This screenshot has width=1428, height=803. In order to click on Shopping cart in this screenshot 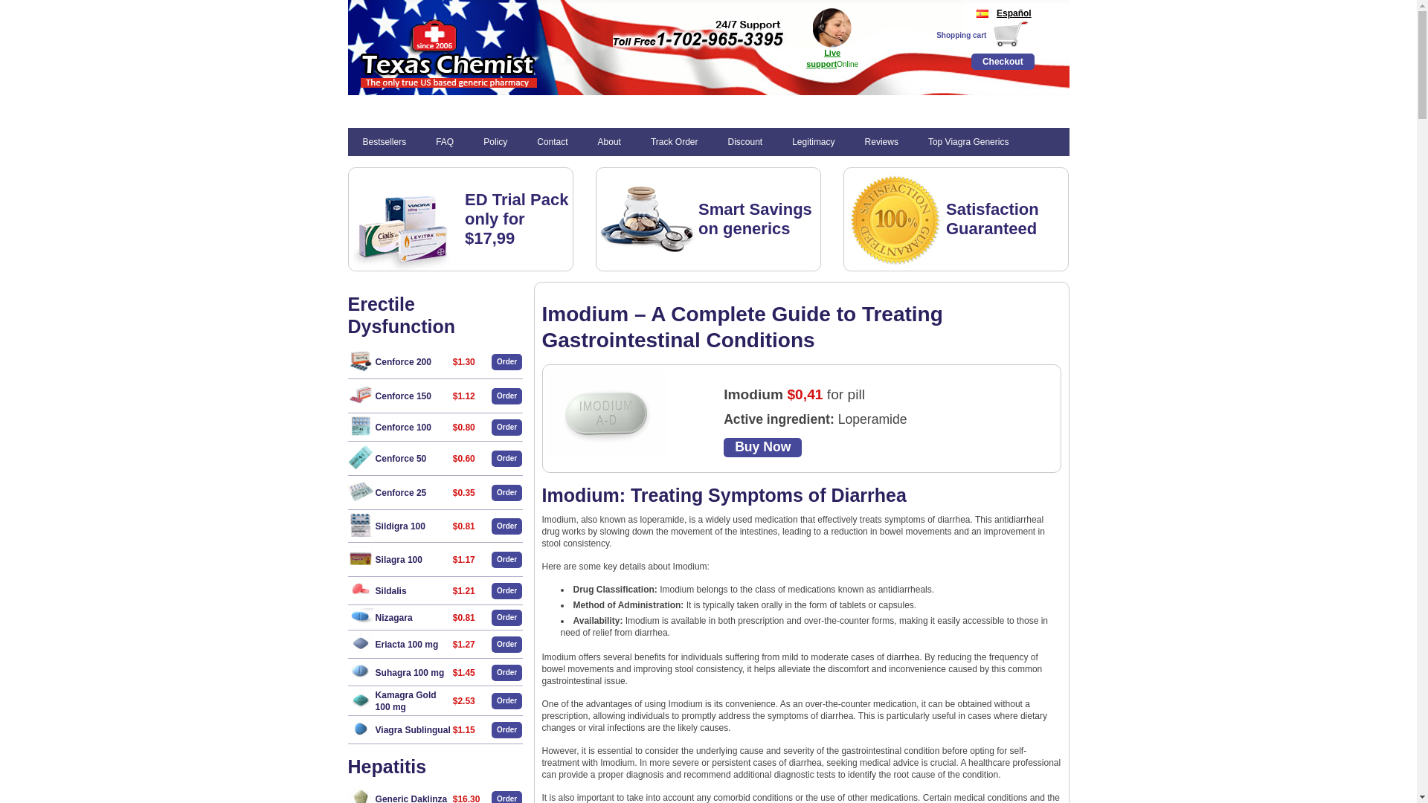, I will do `click(961, 35)`.